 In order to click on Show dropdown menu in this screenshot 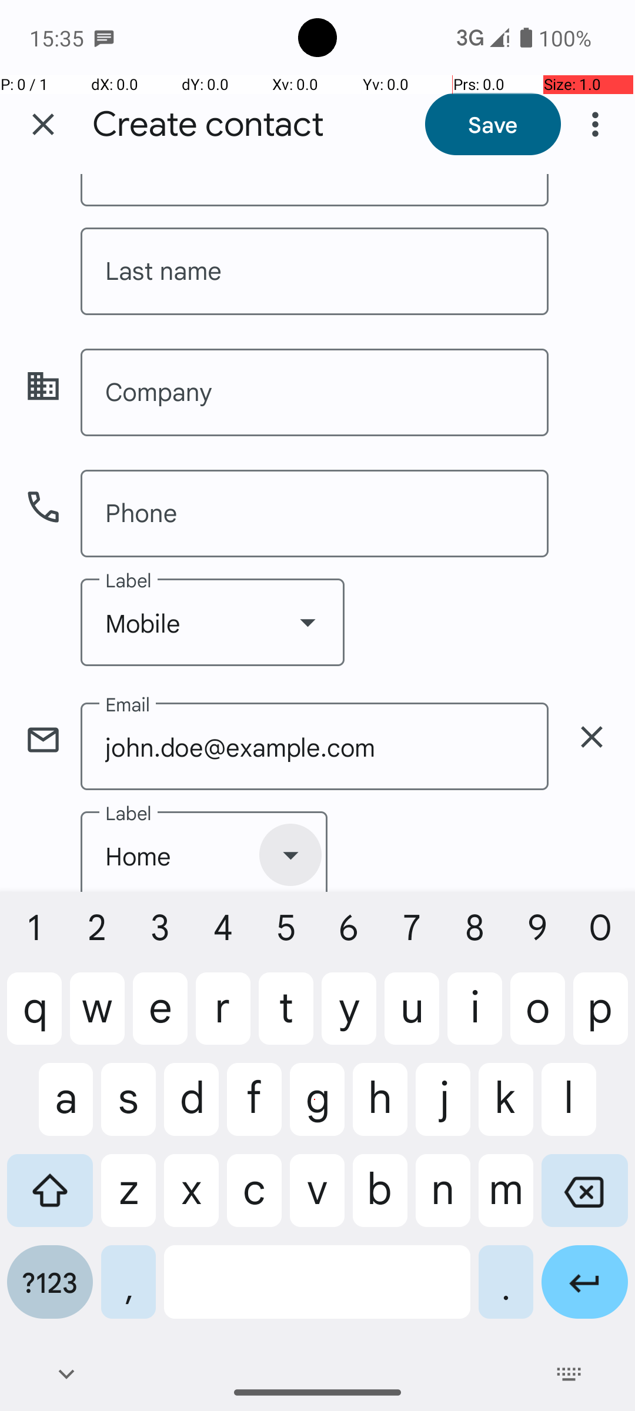, I will do `click(308, 622)`.